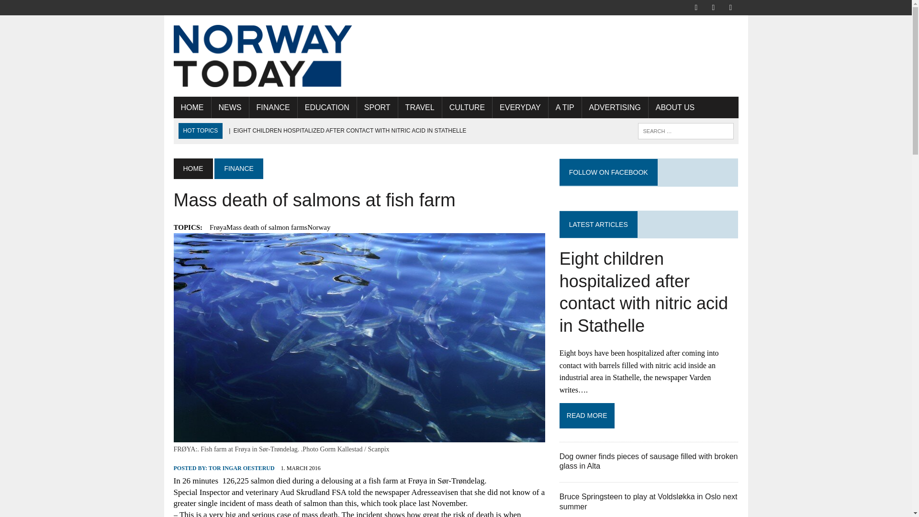 This screenshot has height=517, width=919. I want to click on SPORT, so click(377, 107).